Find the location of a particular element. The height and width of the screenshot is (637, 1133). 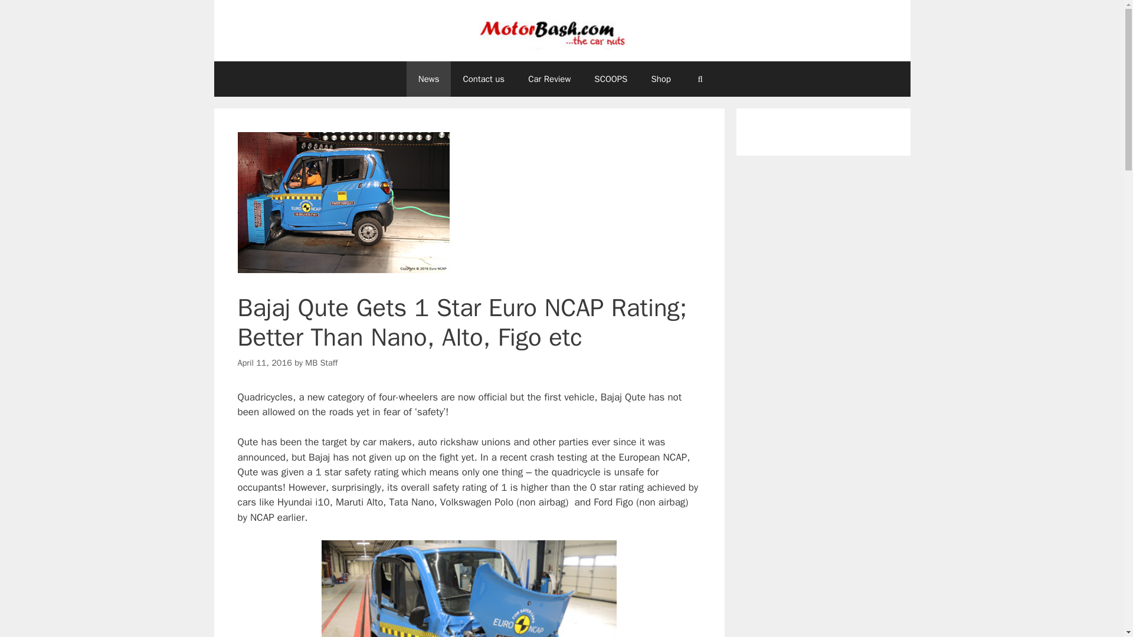

Contact us is located at coordinates (484, 79).